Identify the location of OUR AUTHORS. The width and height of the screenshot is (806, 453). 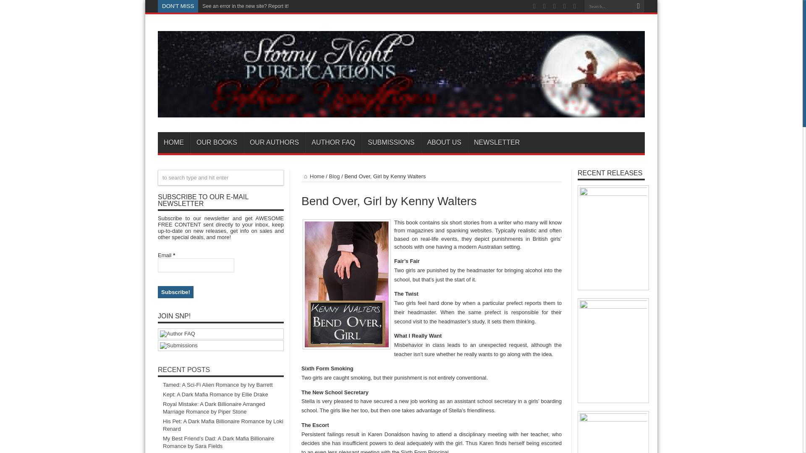
(274, 143).